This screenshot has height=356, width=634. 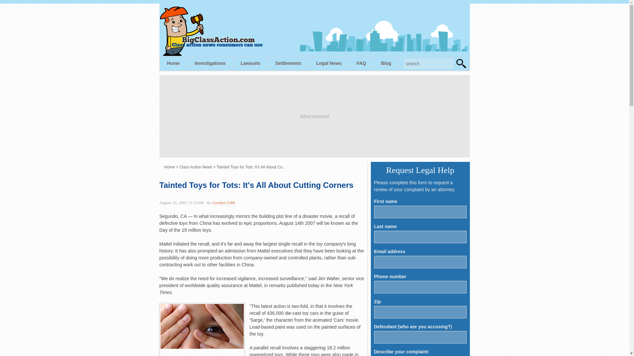 What do you see at coordinates (210, 63) in the screenshot?
I see `Investigations` at bounding box center [210, 63].